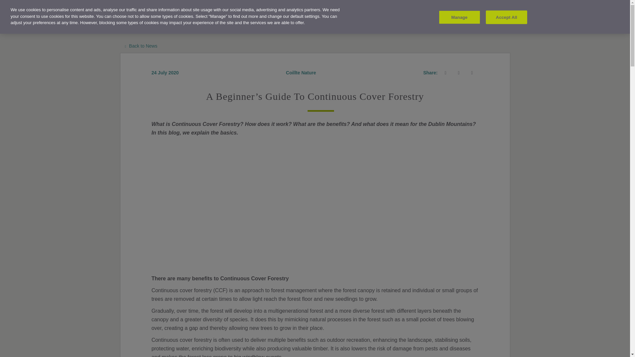 This screenshot has width=635, height=357. I want to click on COILLTE NATURE, so click(164, 15).